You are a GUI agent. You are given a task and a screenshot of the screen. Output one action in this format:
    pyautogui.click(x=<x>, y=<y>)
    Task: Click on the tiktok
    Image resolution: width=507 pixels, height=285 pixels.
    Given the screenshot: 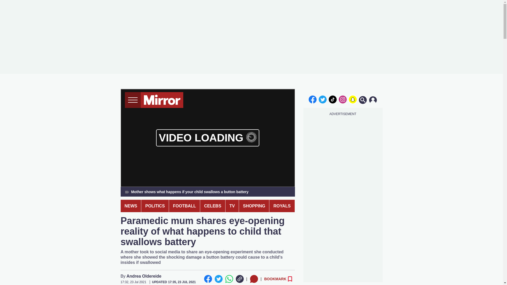 What is the action you would take?
    pyautogui.click(x=333, y=99)
    